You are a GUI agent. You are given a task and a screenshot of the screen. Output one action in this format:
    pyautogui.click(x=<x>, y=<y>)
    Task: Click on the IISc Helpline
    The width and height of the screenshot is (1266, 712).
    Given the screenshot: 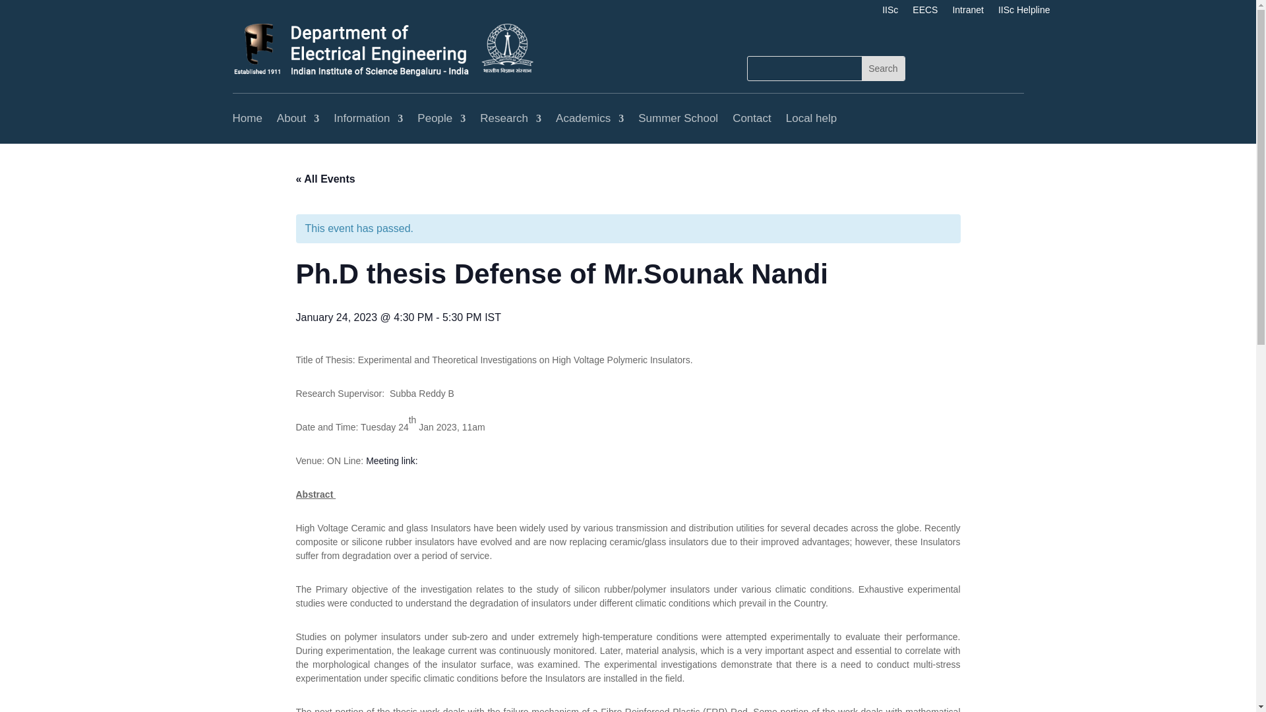 What is the action you would take?
    pyautogui.click(x=1025, y=12)
    